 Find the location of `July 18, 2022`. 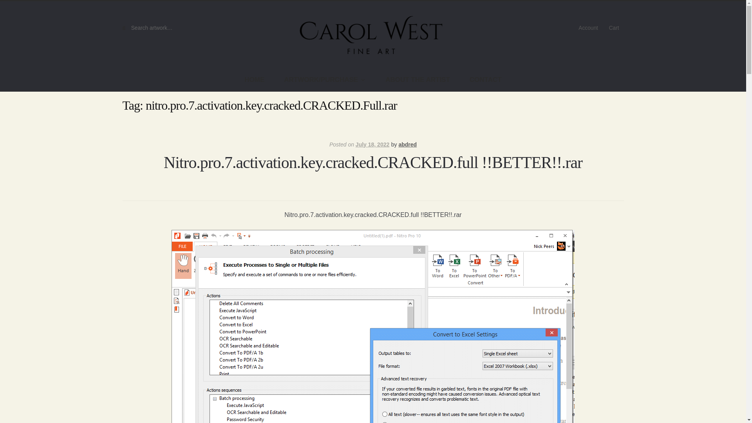

July 18, 2022 is located at coordinates (372, 144).